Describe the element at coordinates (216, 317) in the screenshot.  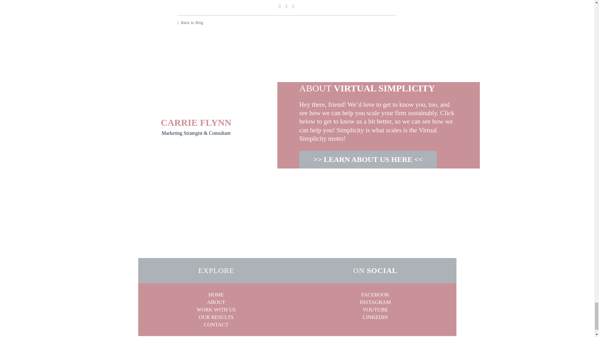
I see `OUR RESULTS` at that location.